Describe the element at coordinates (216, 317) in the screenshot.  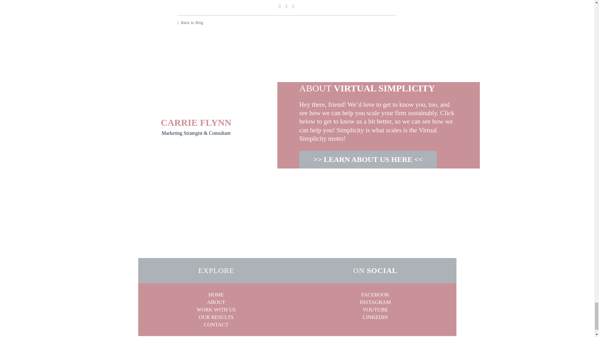
I see `OUR RESULTS` at that location.